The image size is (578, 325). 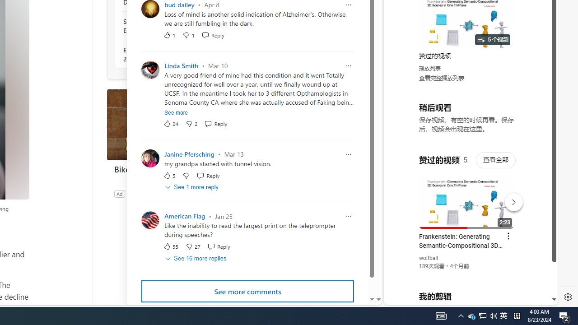 I want to click on wolfball, so click(x=429, y=258).